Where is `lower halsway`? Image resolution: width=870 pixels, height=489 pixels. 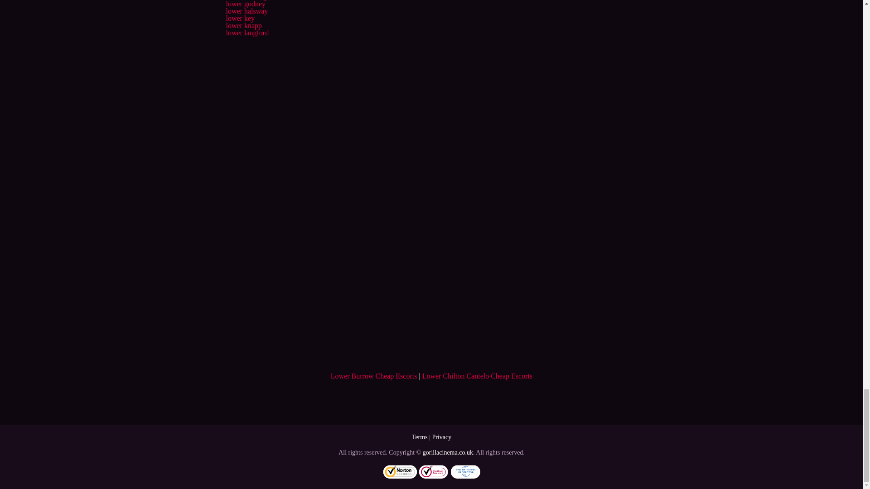
lower halsway is located at coordinates (246, 11).